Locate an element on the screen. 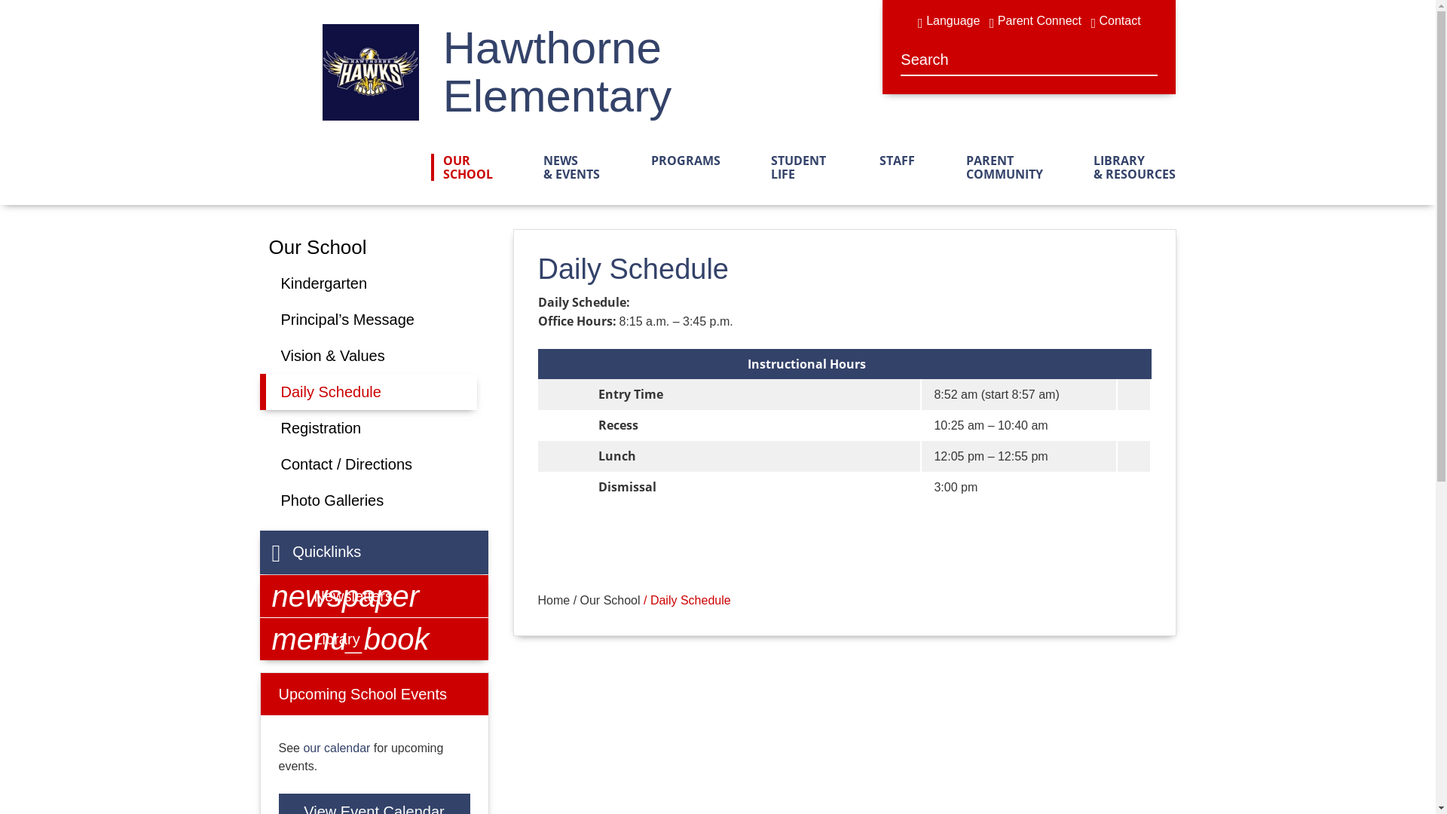  Registration is located at coordinates (321, 428).